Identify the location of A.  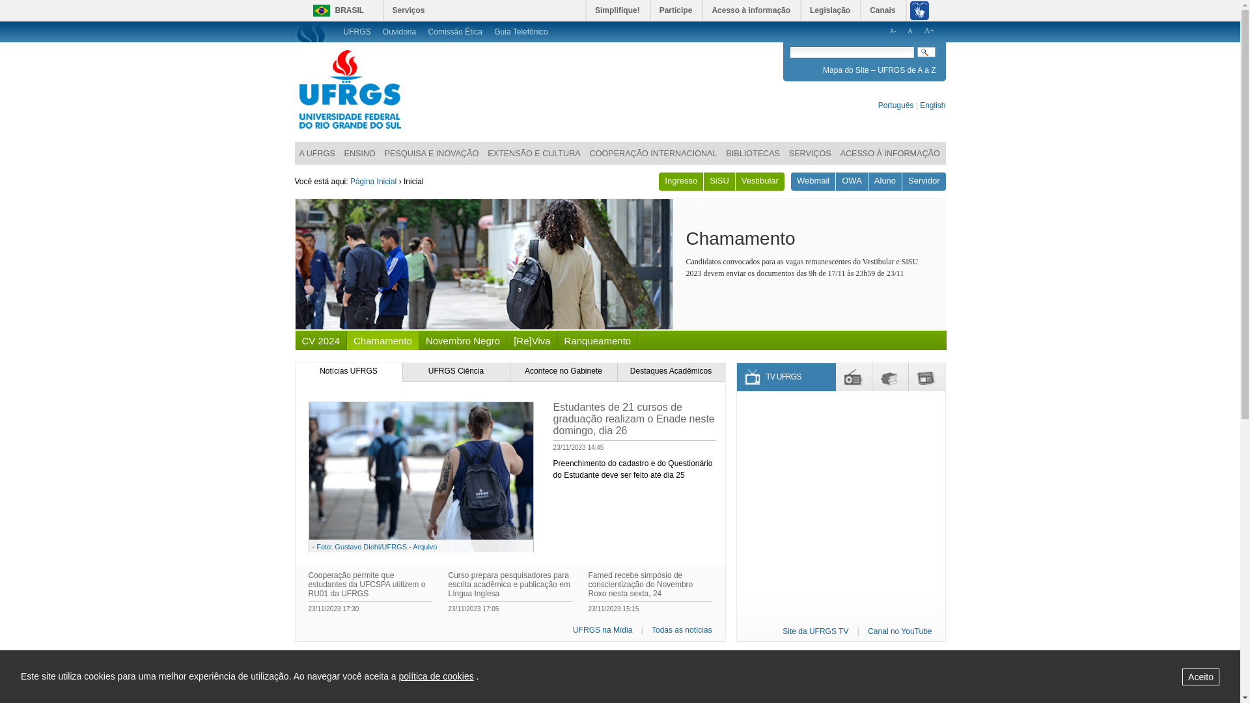
(910, 31).